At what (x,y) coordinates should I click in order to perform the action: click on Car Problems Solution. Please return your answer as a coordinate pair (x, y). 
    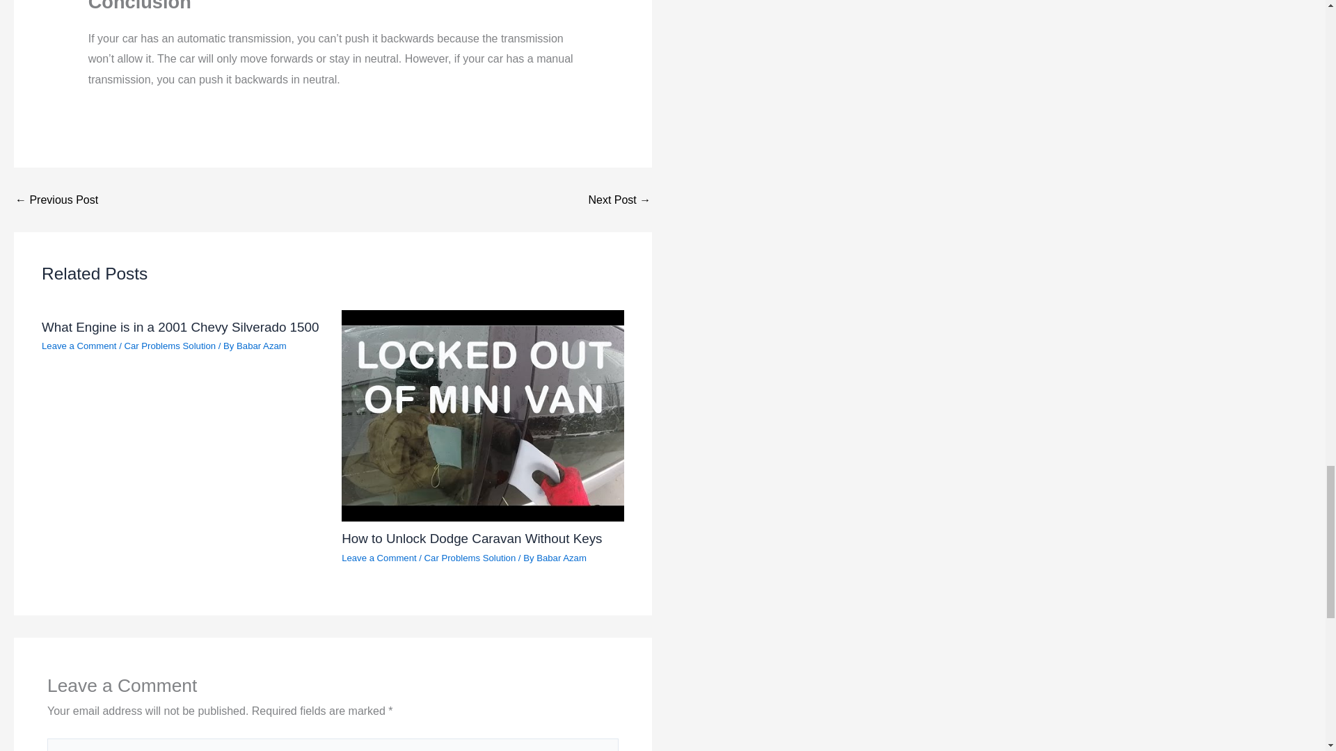
    Looking at the image, I should click on (470, 558).